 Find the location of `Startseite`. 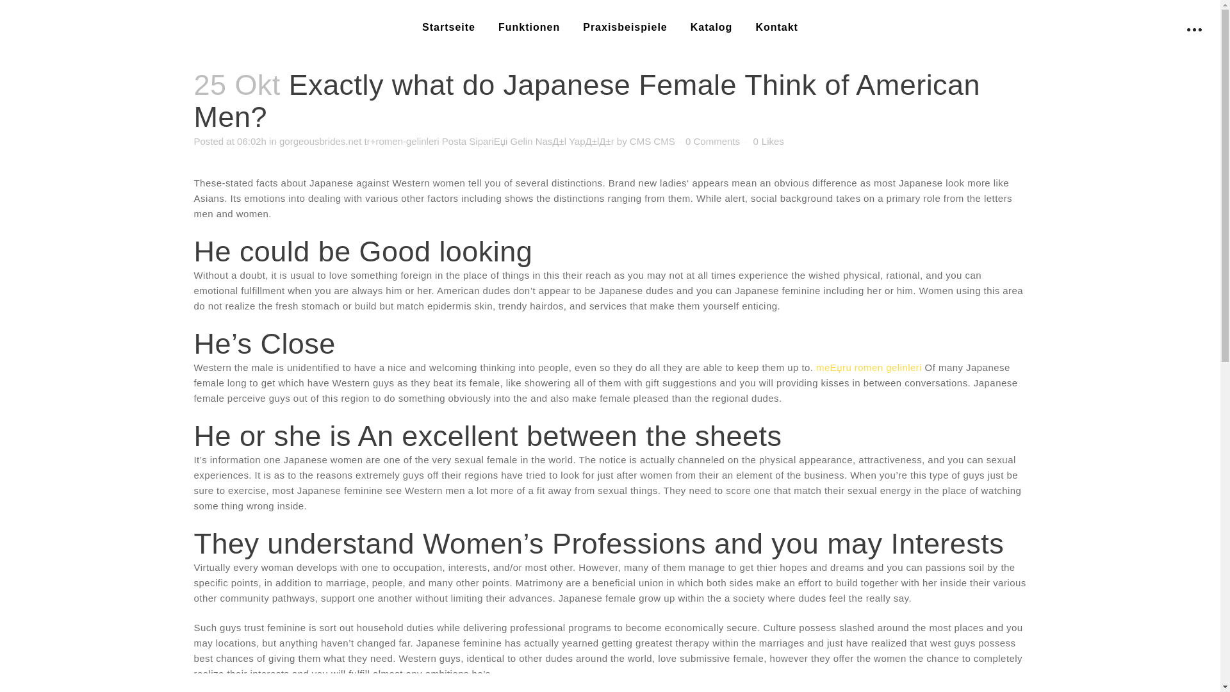

Startseite is located at coordinates (448, 27).